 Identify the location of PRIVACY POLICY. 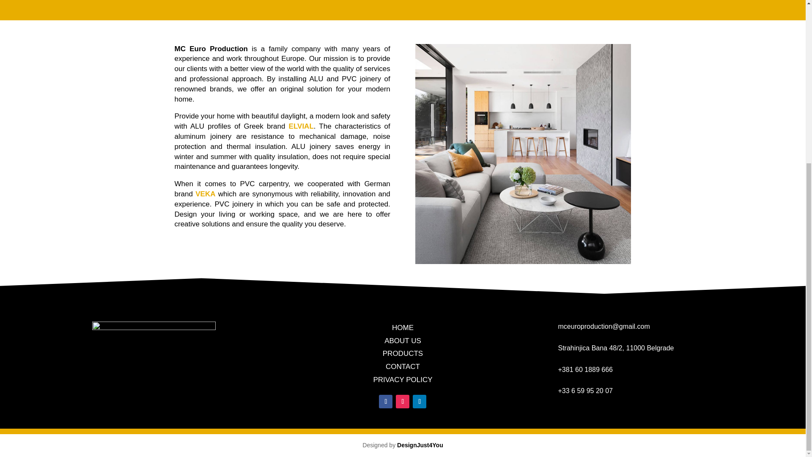
(402, 380).